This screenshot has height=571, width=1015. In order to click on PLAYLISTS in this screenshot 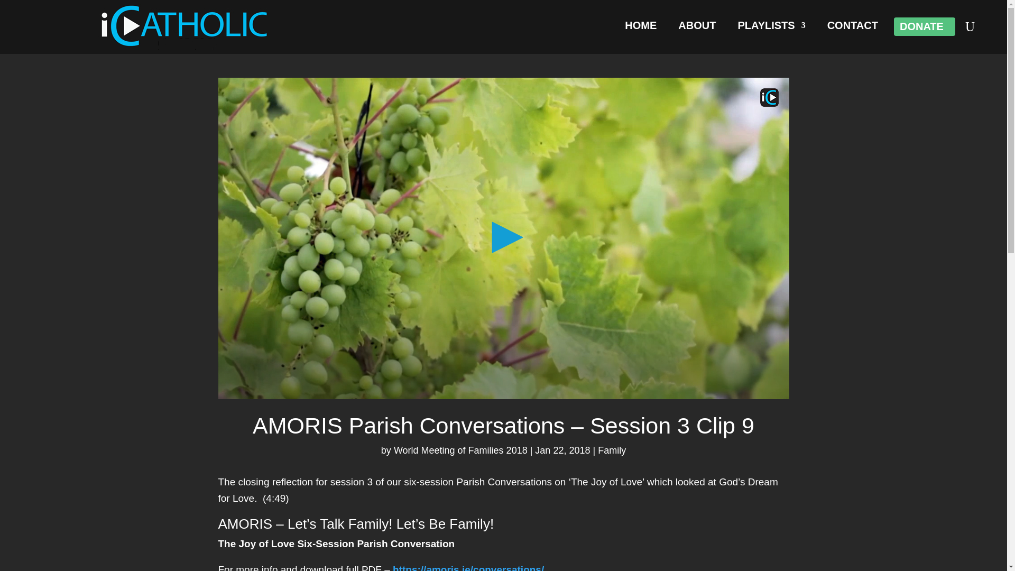, I will do `click(771, 27)`.